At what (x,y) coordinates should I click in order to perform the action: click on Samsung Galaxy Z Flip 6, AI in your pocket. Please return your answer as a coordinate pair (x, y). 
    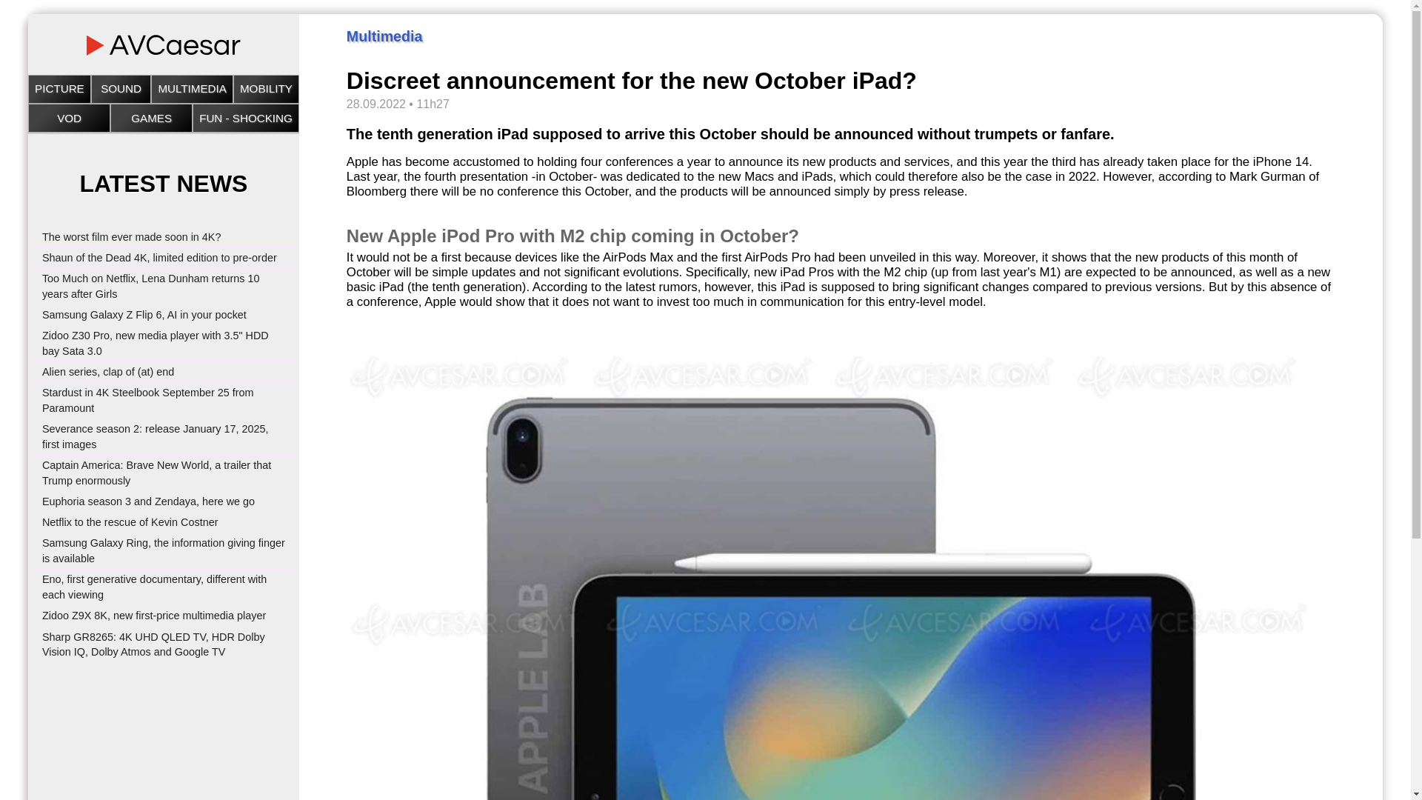
    Looking at the image, I should click on (144, 314).